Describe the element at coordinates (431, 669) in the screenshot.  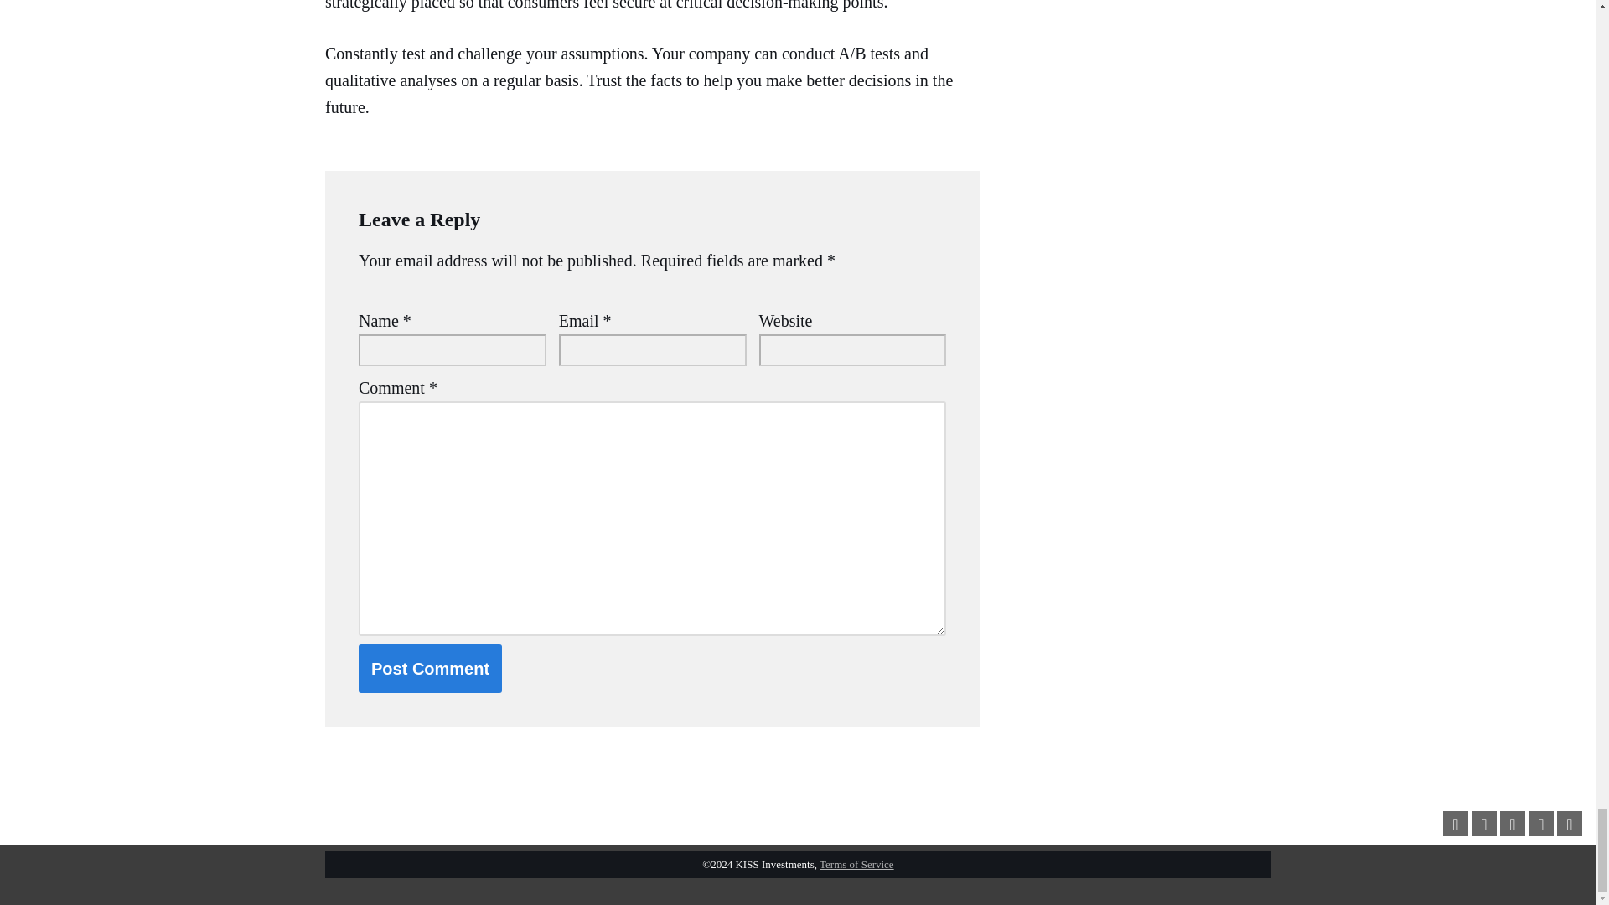
I see `Post Comment` at that location.